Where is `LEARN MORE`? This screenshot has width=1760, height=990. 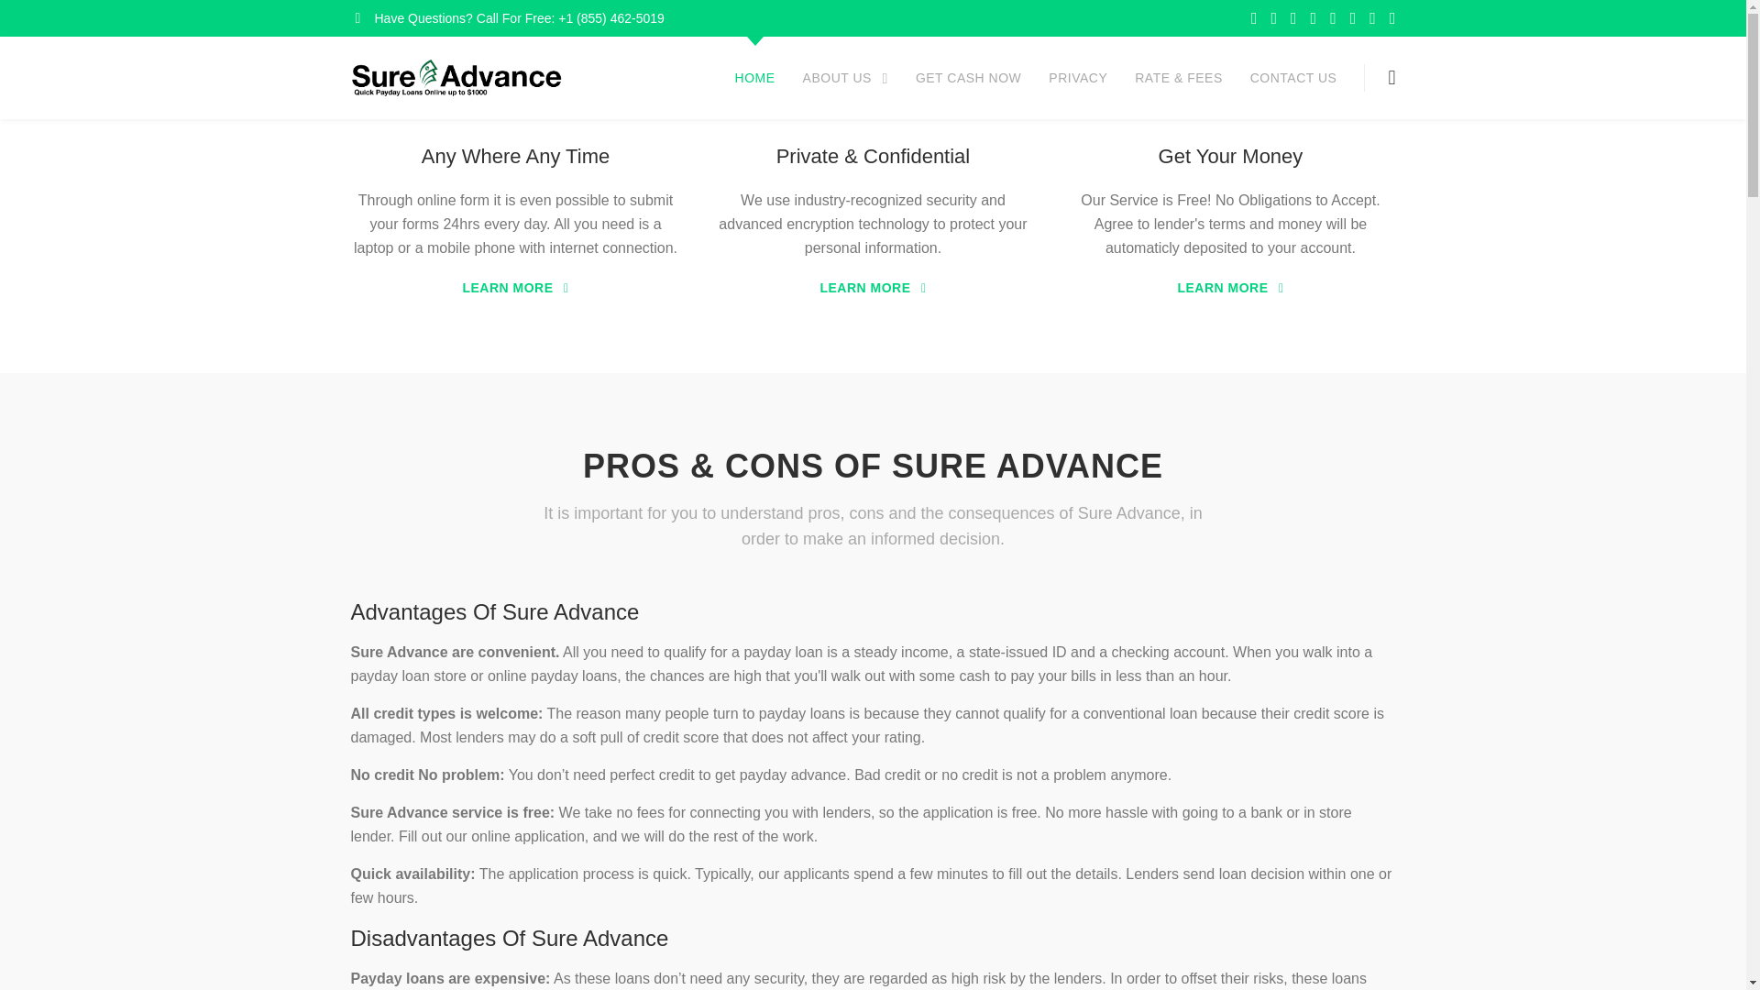
LEARN MORE is located at coordinates (515, 288).